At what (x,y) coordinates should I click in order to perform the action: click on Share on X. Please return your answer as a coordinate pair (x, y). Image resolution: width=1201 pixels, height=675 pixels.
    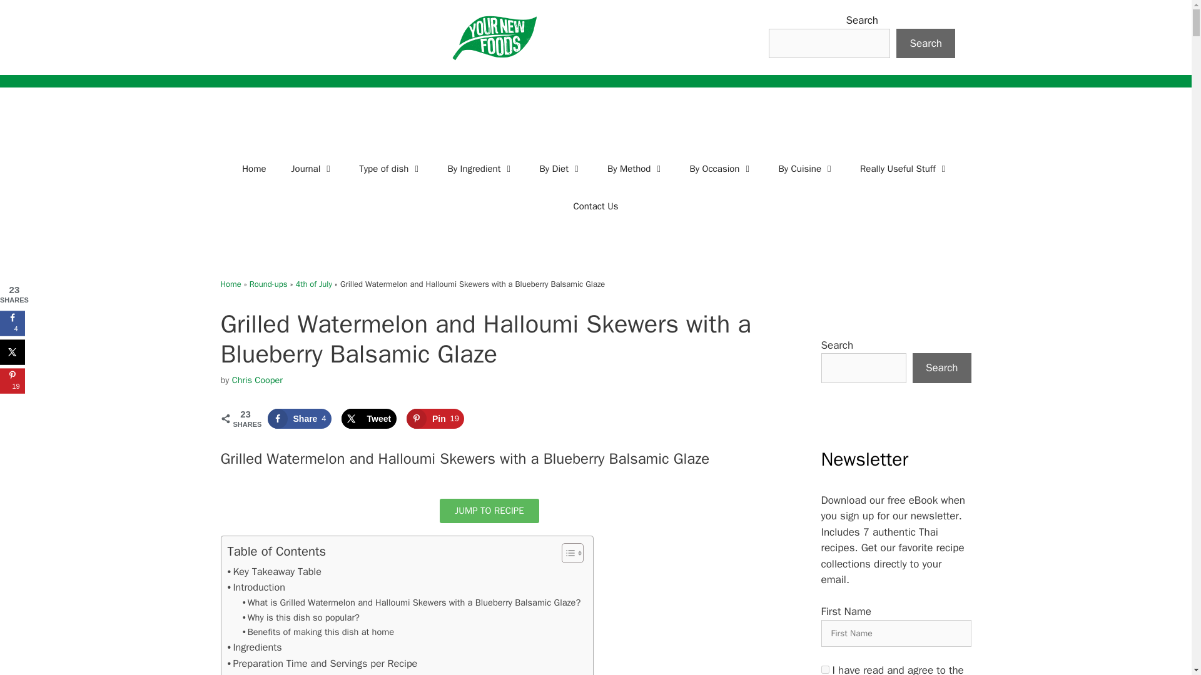
    Looking at the image, I should click on (369, 419).